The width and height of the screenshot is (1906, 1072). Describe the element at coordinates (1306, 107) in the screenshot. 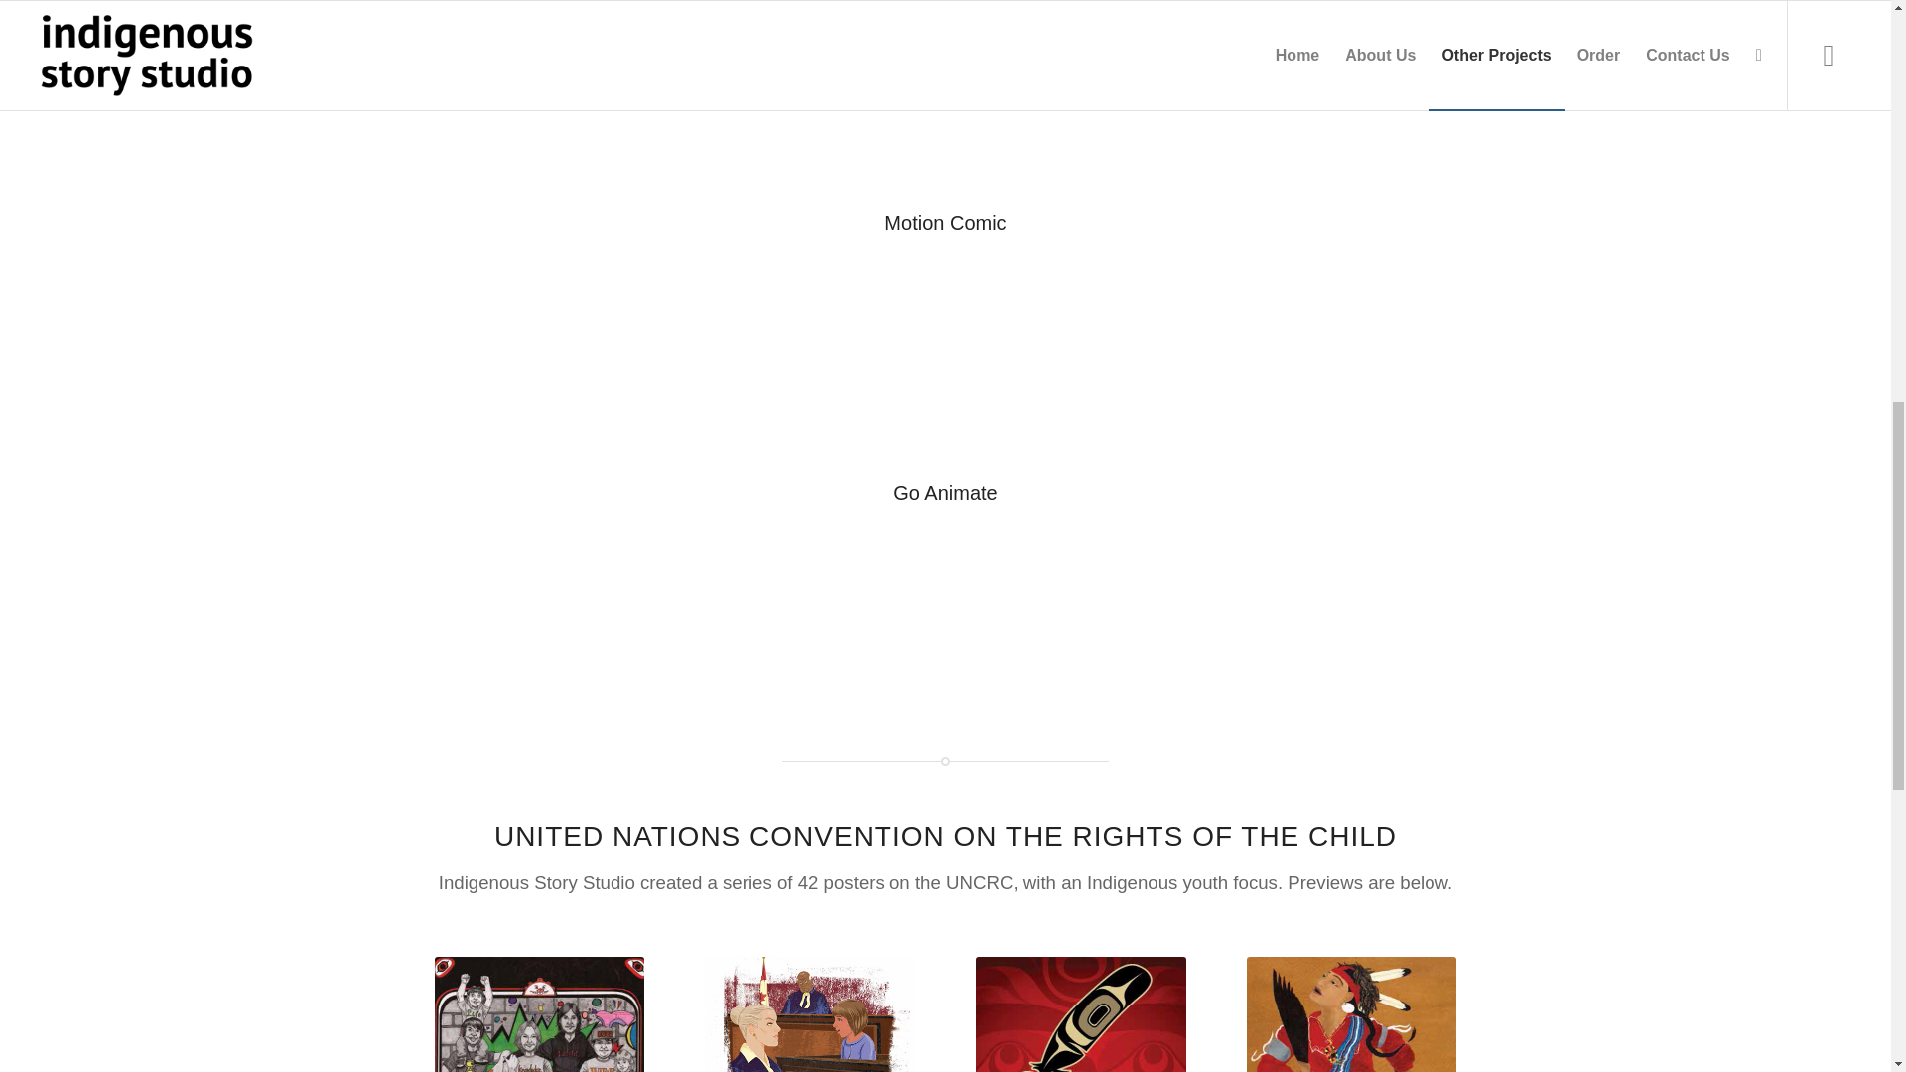

I see `interior Health Cultural Safety Video` at that location.